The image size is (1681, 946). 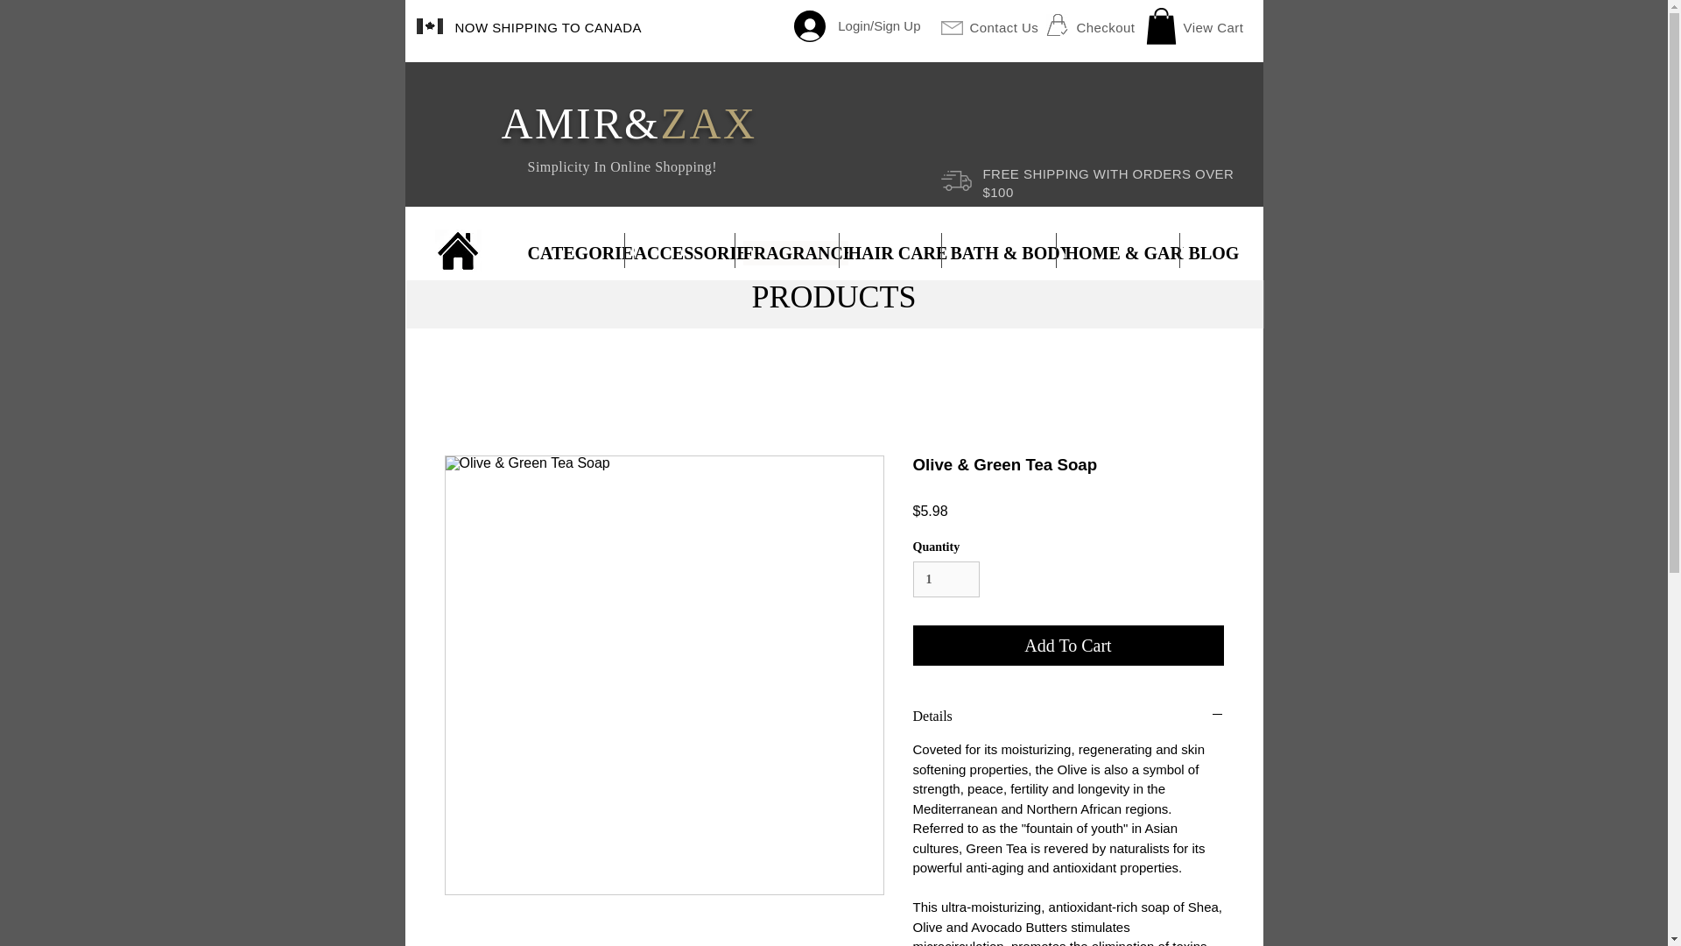 What do you see at coordinates (897, 253) in the screenshot?
I see `HAIR CARE` at bounding box center [897, 253].